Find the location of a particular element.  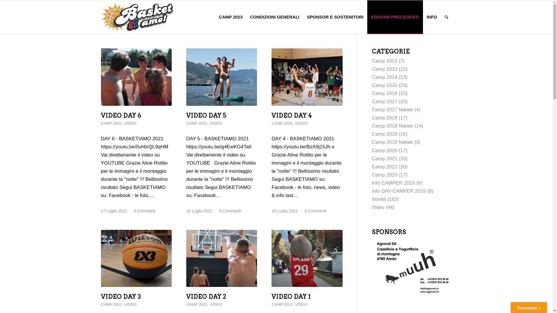

VIDEO is located at coordinates (130, 304).